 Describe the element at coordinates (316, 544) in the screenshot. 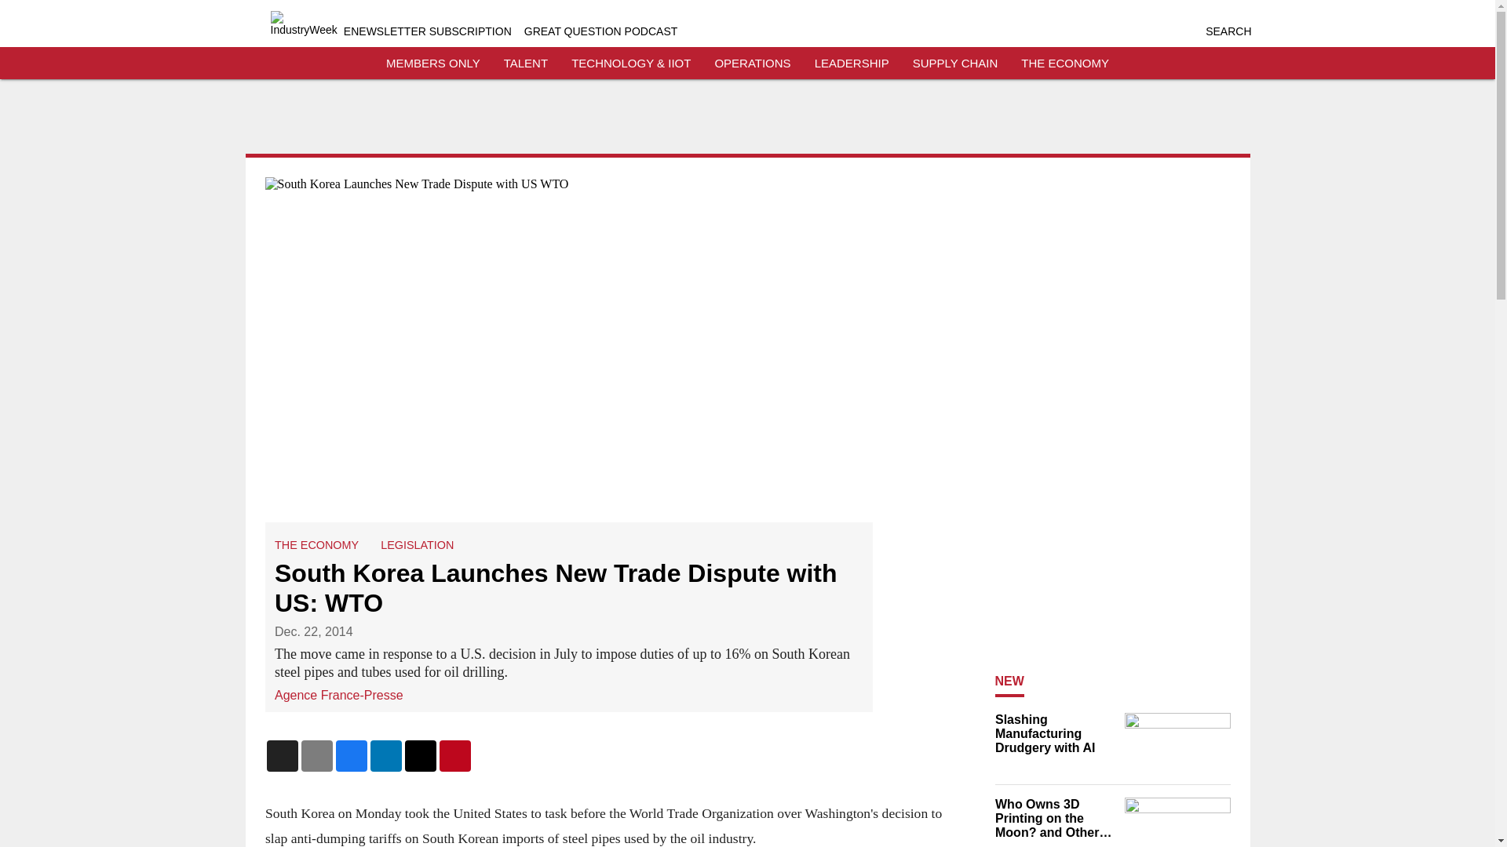

I see `THE ECONOMY` at that location.